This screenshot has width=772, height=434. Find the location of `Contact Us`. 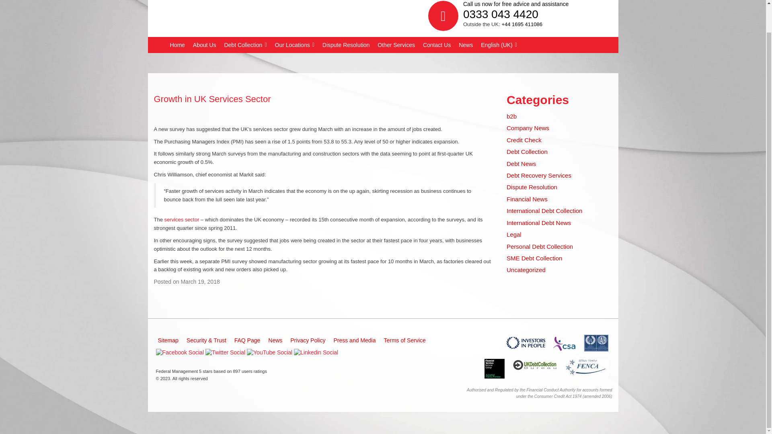

Contact Us is located at coordinates (437, 45).